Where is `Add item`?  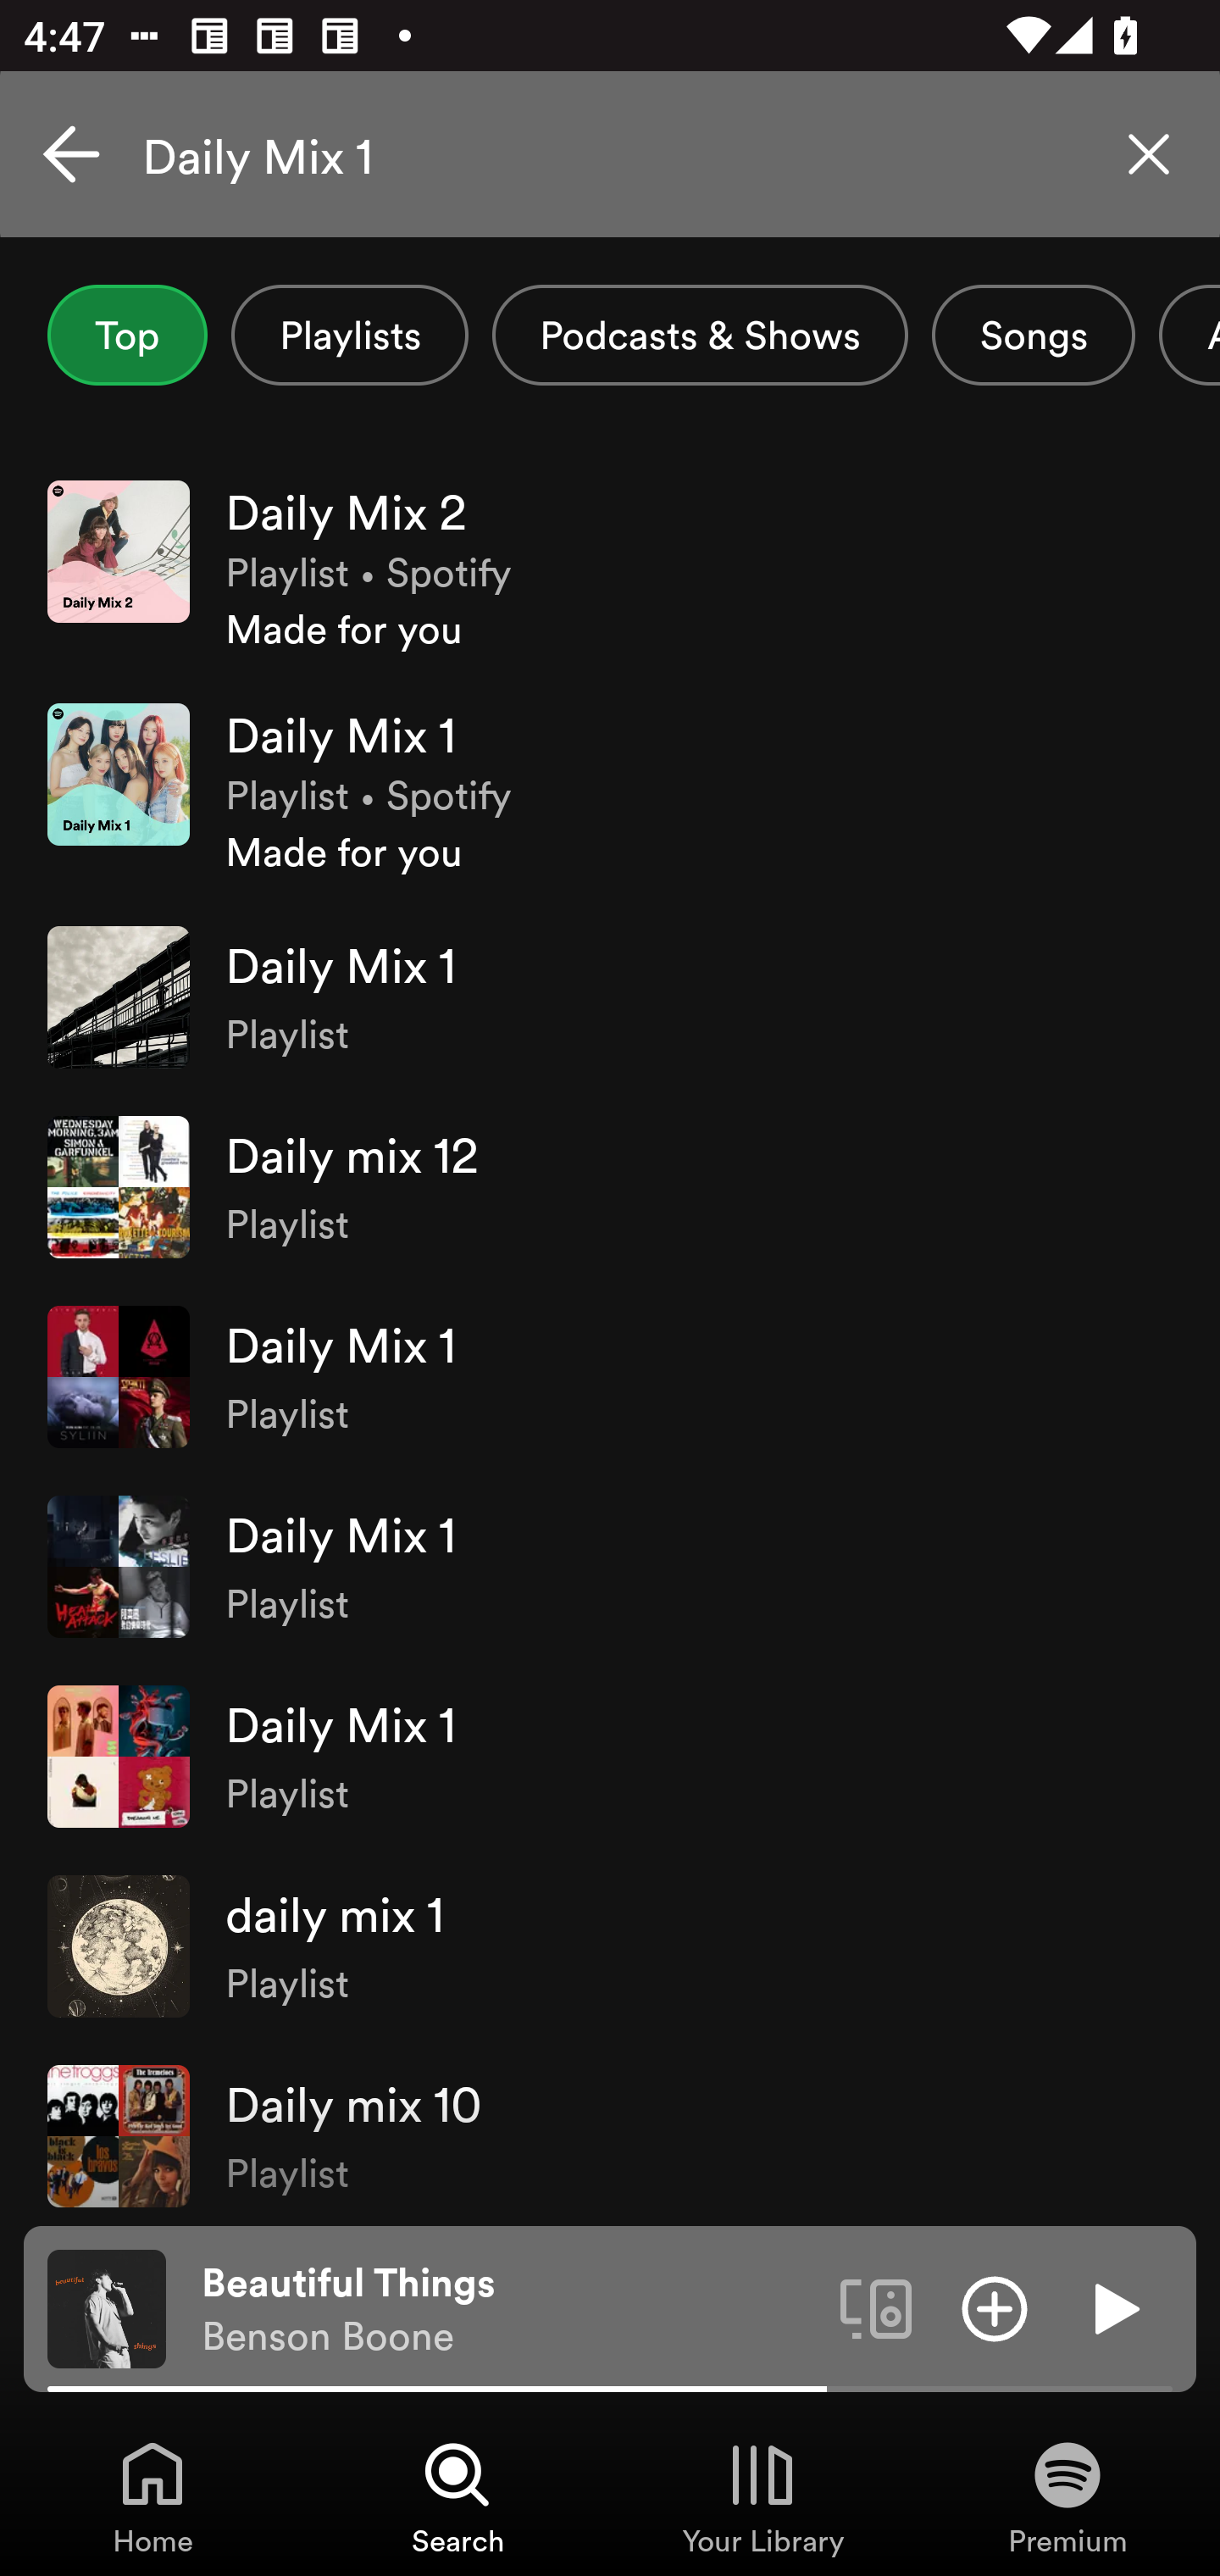 Add item is located at coordinates (995, 2307).